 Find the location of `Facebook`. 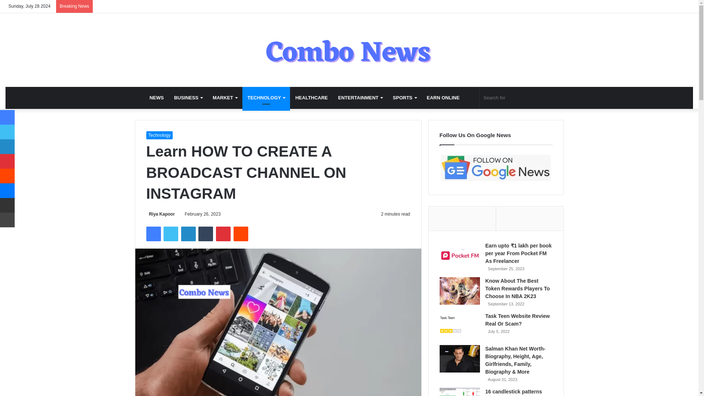

Facebook is located at coordinates (153, 234).